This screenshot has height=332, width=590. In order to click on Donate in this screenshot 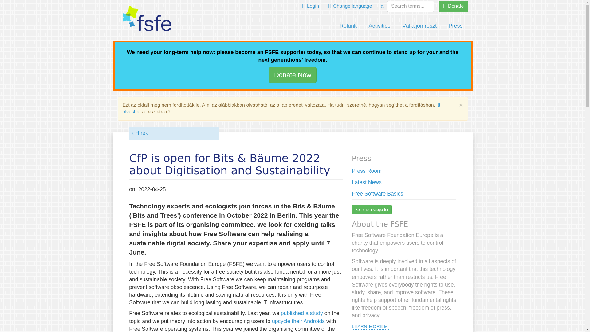, I will do `click(453, 6)`.